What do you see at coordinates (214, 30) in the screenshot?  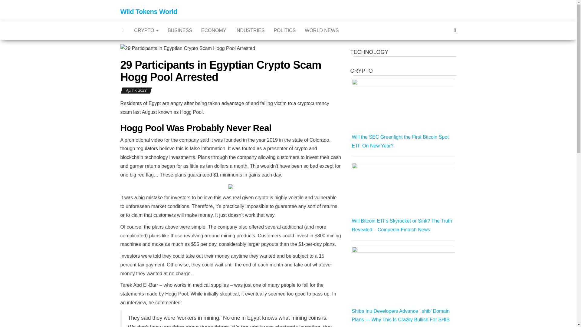 I see `ECONOMY` at bounding box center [214, 30].